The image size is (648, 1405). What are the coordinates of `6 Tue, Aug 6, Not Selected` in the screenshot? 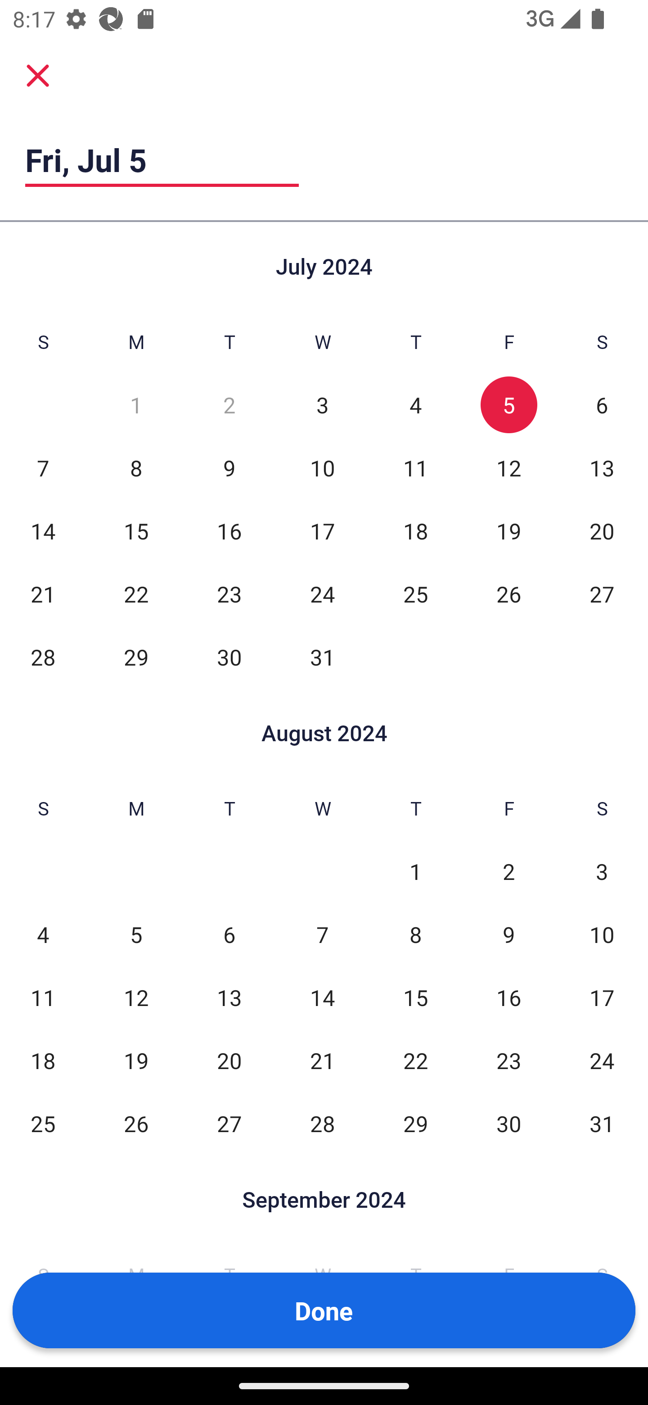 It's located at (229, 935).